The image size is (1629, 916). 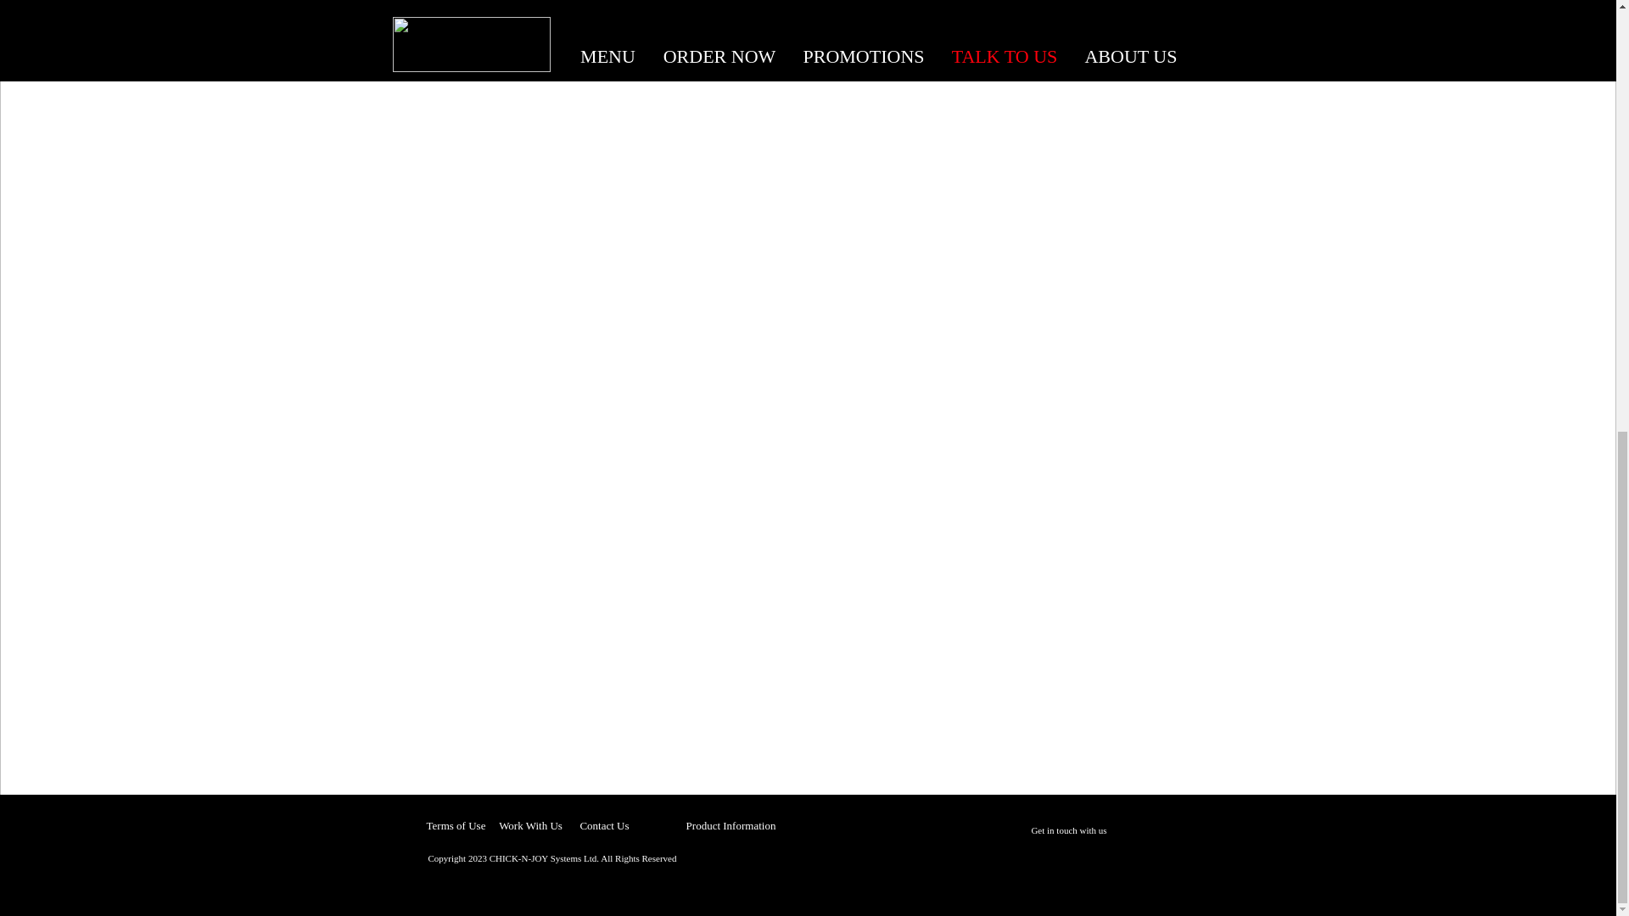 I want to click on Contact Us, so click(x=604, y=825).